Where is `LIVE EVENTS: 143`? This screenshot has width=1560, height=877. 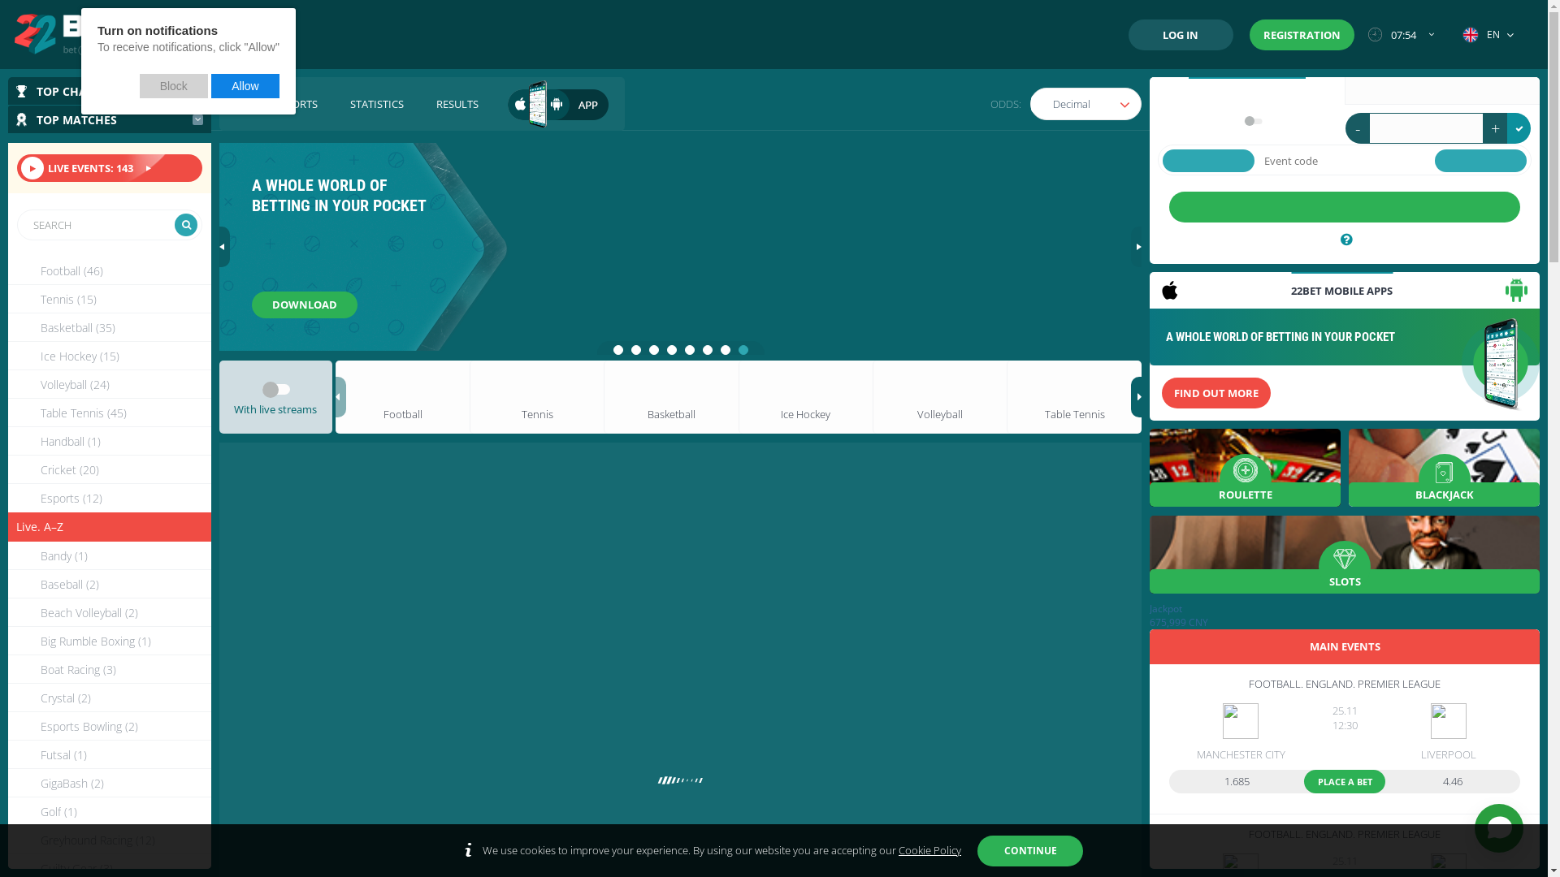
LIVE EVENTS: 143 is located at coordinates (110, 168).